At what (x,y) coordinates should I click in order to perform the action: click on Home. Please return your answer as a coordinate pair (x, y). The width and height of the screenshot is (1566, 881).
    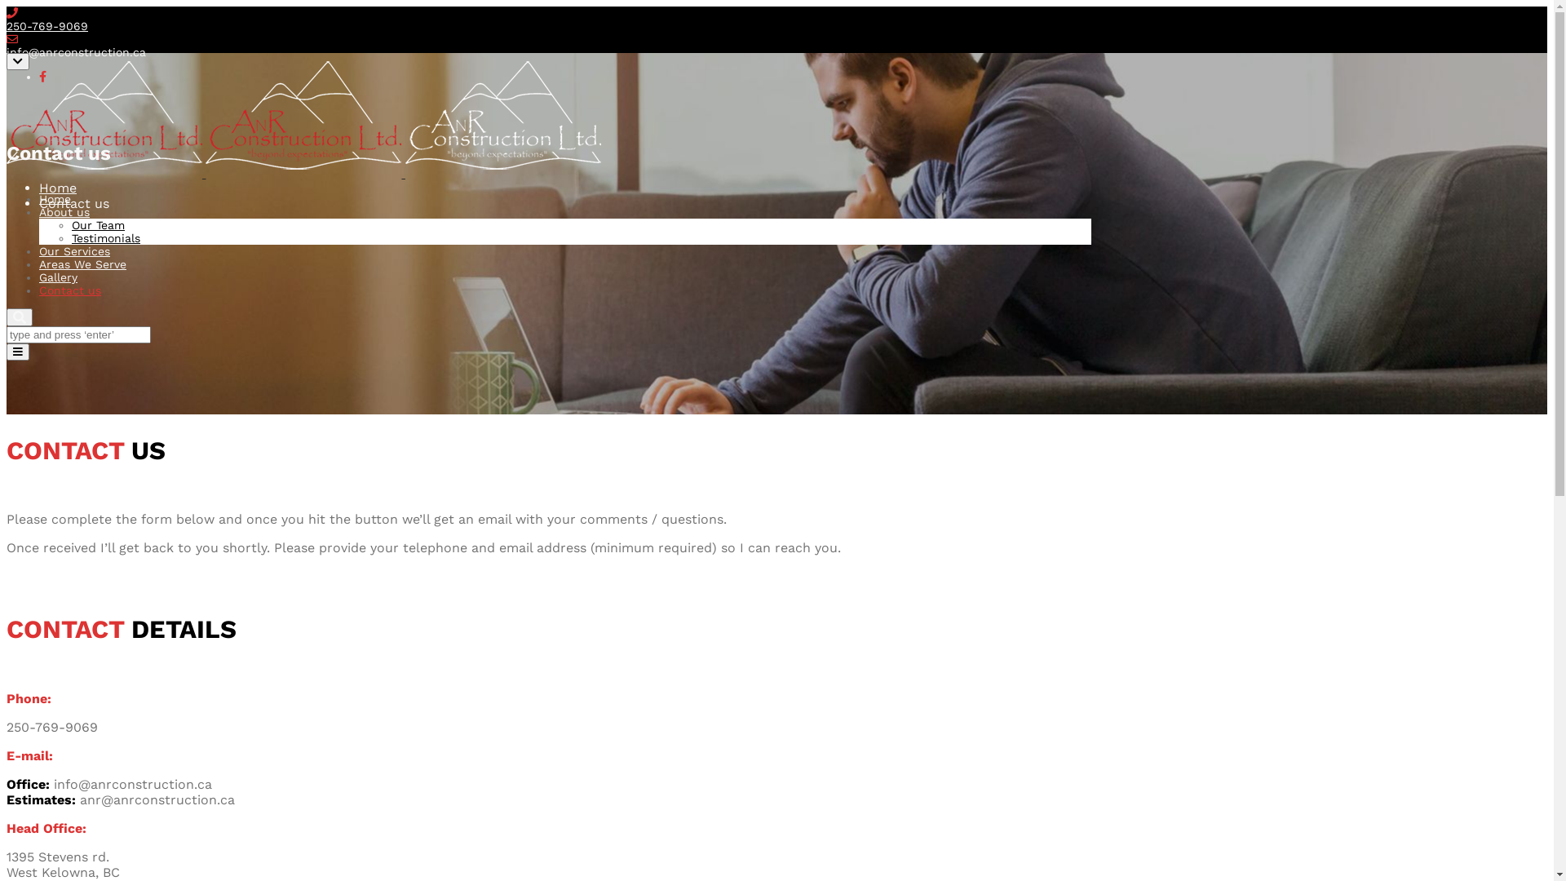
    Looking at the image, I should click on (55, 199).